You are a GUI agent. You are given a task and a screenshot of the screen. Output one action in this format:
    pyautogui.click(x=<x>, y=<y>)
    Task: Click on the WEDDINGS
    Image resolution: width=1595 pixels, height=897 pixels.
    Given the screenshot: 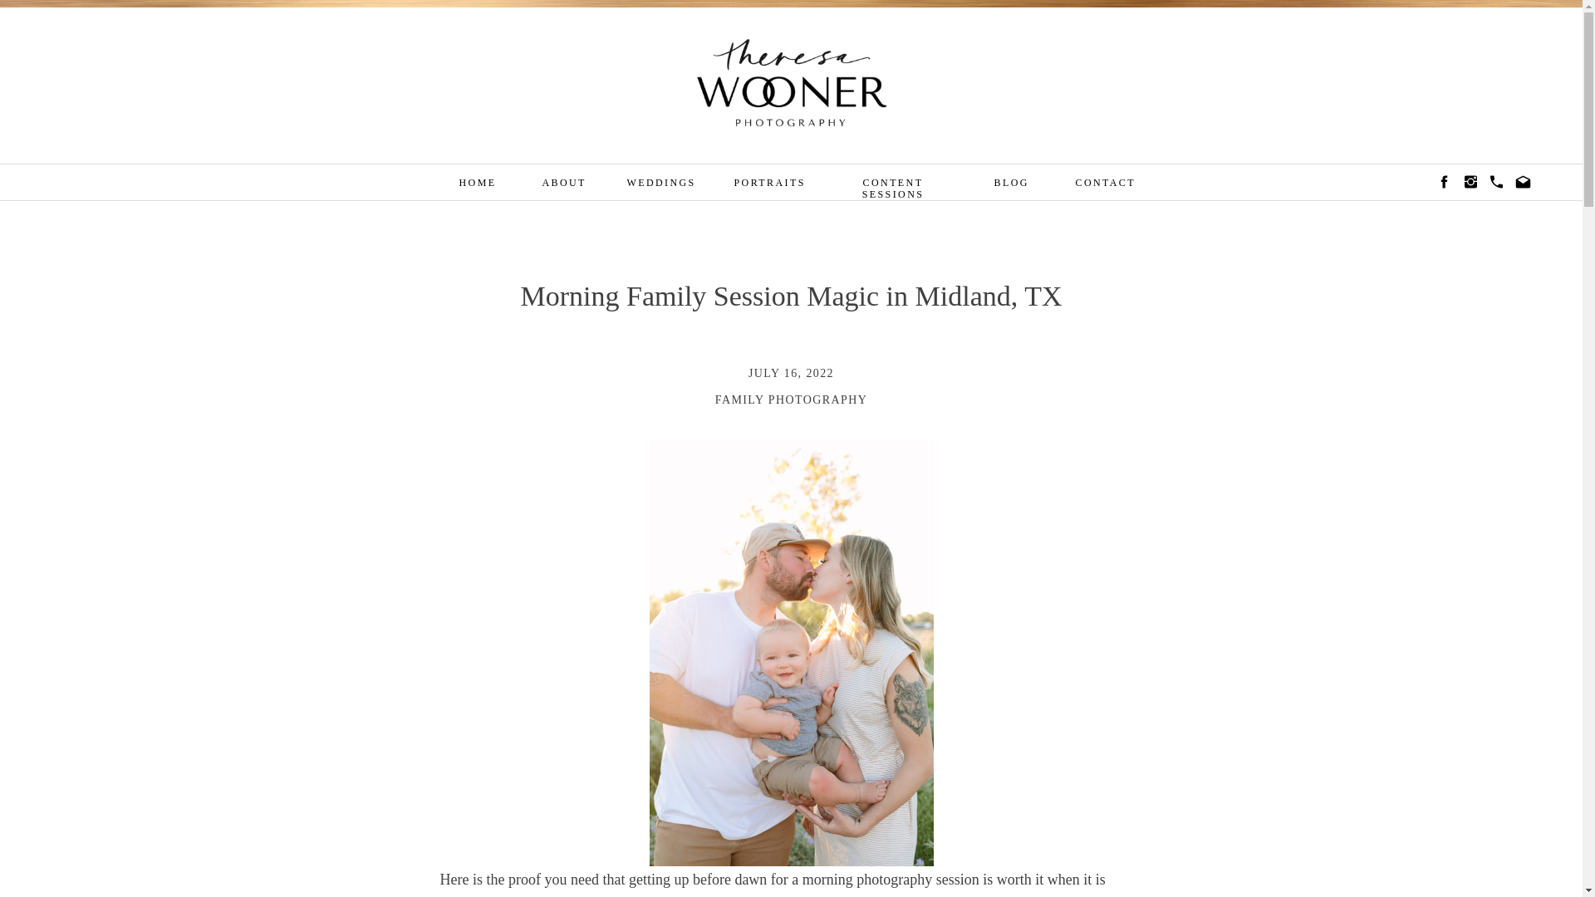 What is the action you would take?
    pyautogui.click(x=656, y=184)
    